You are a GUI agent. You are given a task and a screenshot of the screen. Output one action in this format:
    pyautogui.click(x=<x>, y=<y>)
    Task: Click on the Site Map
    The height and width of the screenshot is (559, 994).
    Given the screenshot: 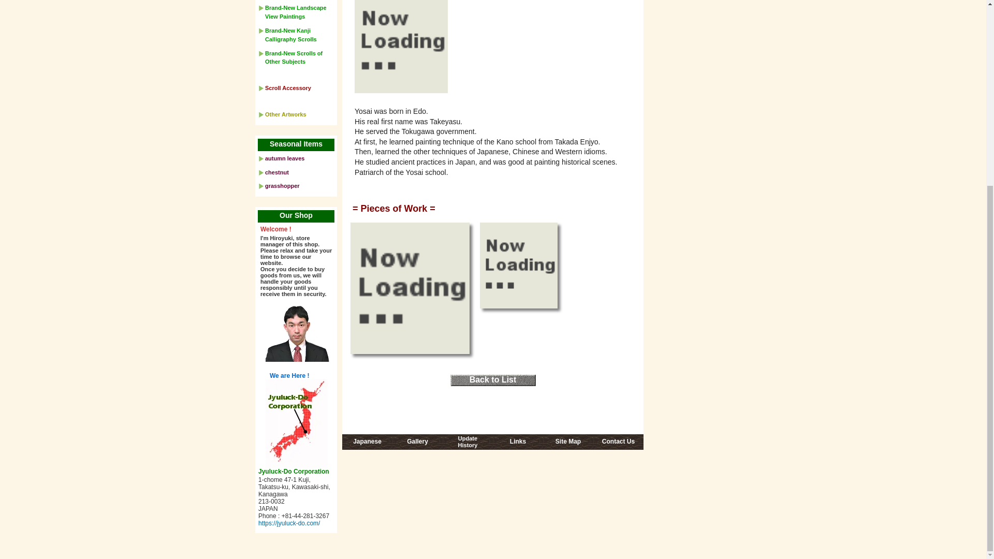 What is the action you would take?
    pyautogui.click(x=277, y=172)
    